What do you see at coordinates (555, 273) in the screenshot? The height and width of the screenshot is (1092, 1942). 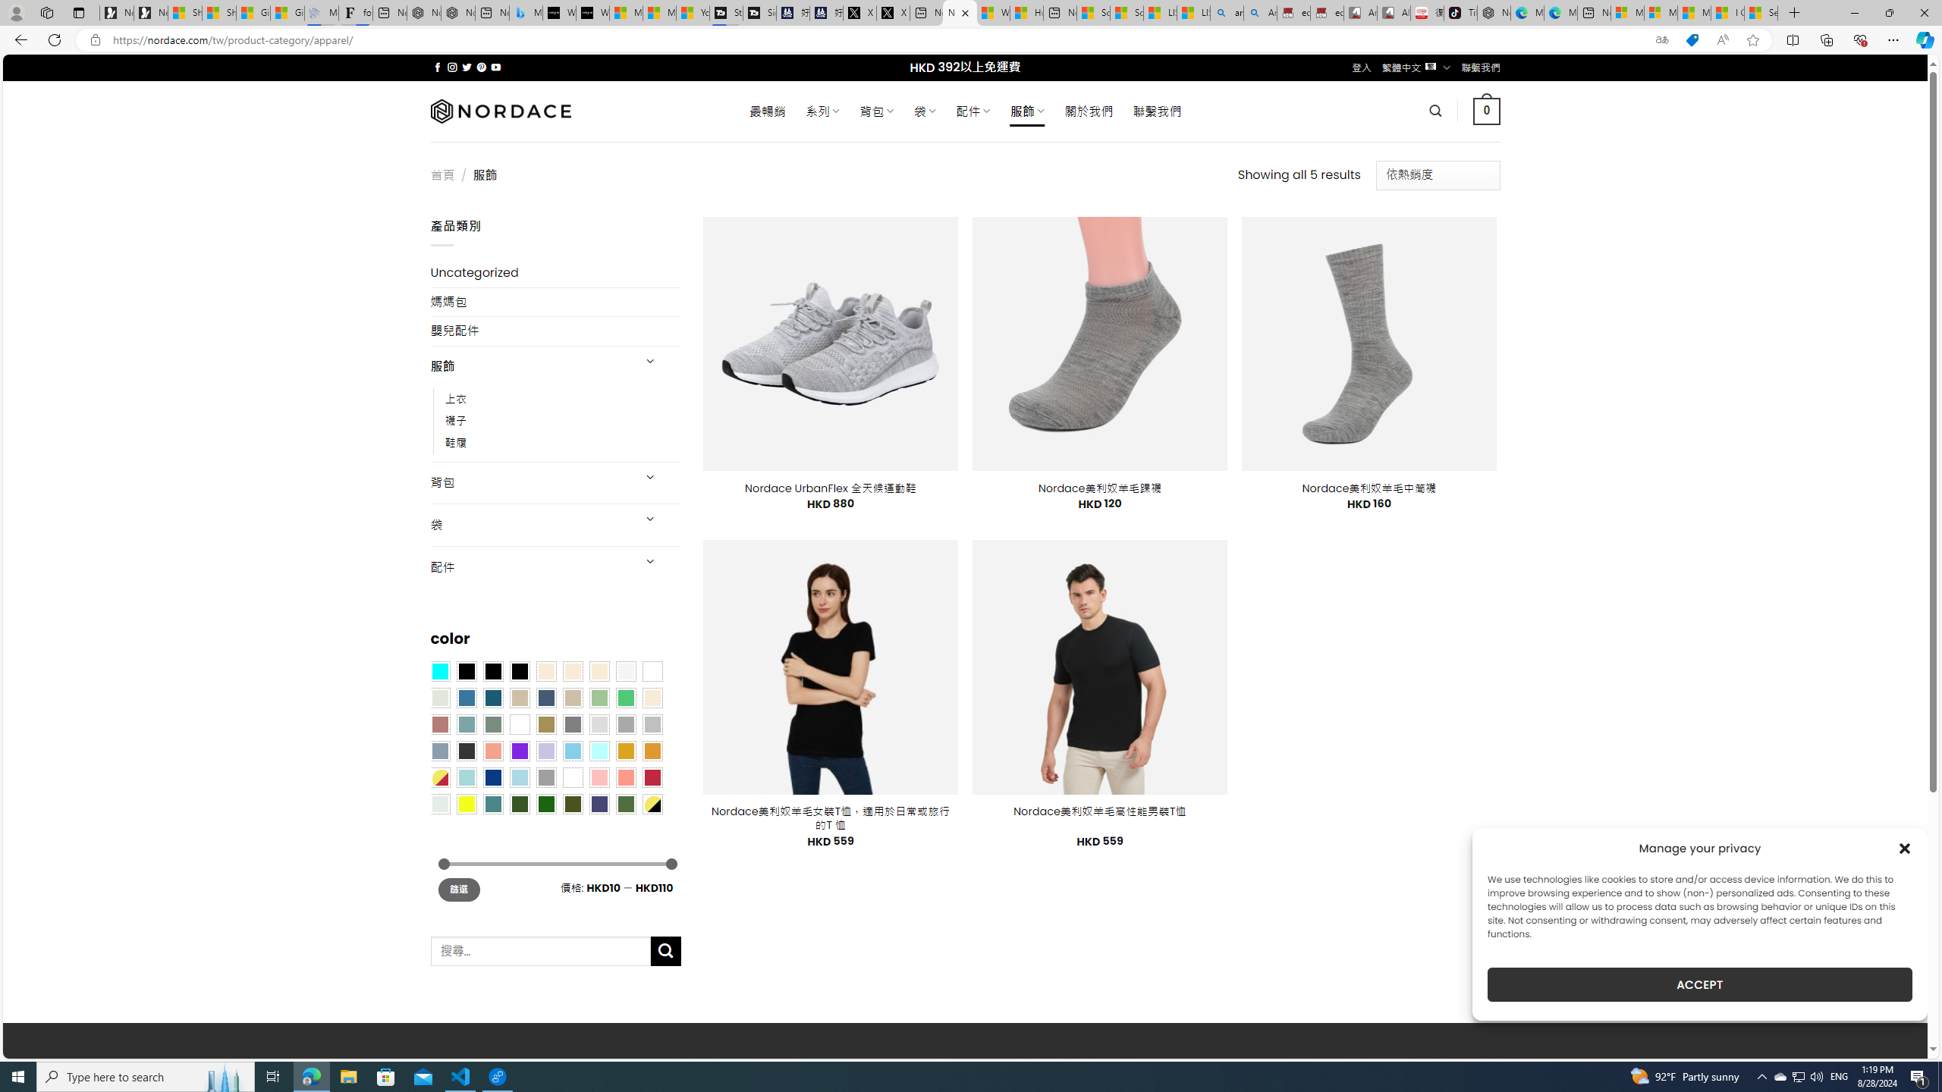 I see `Uncategorized` at bounding box center [555, 273].